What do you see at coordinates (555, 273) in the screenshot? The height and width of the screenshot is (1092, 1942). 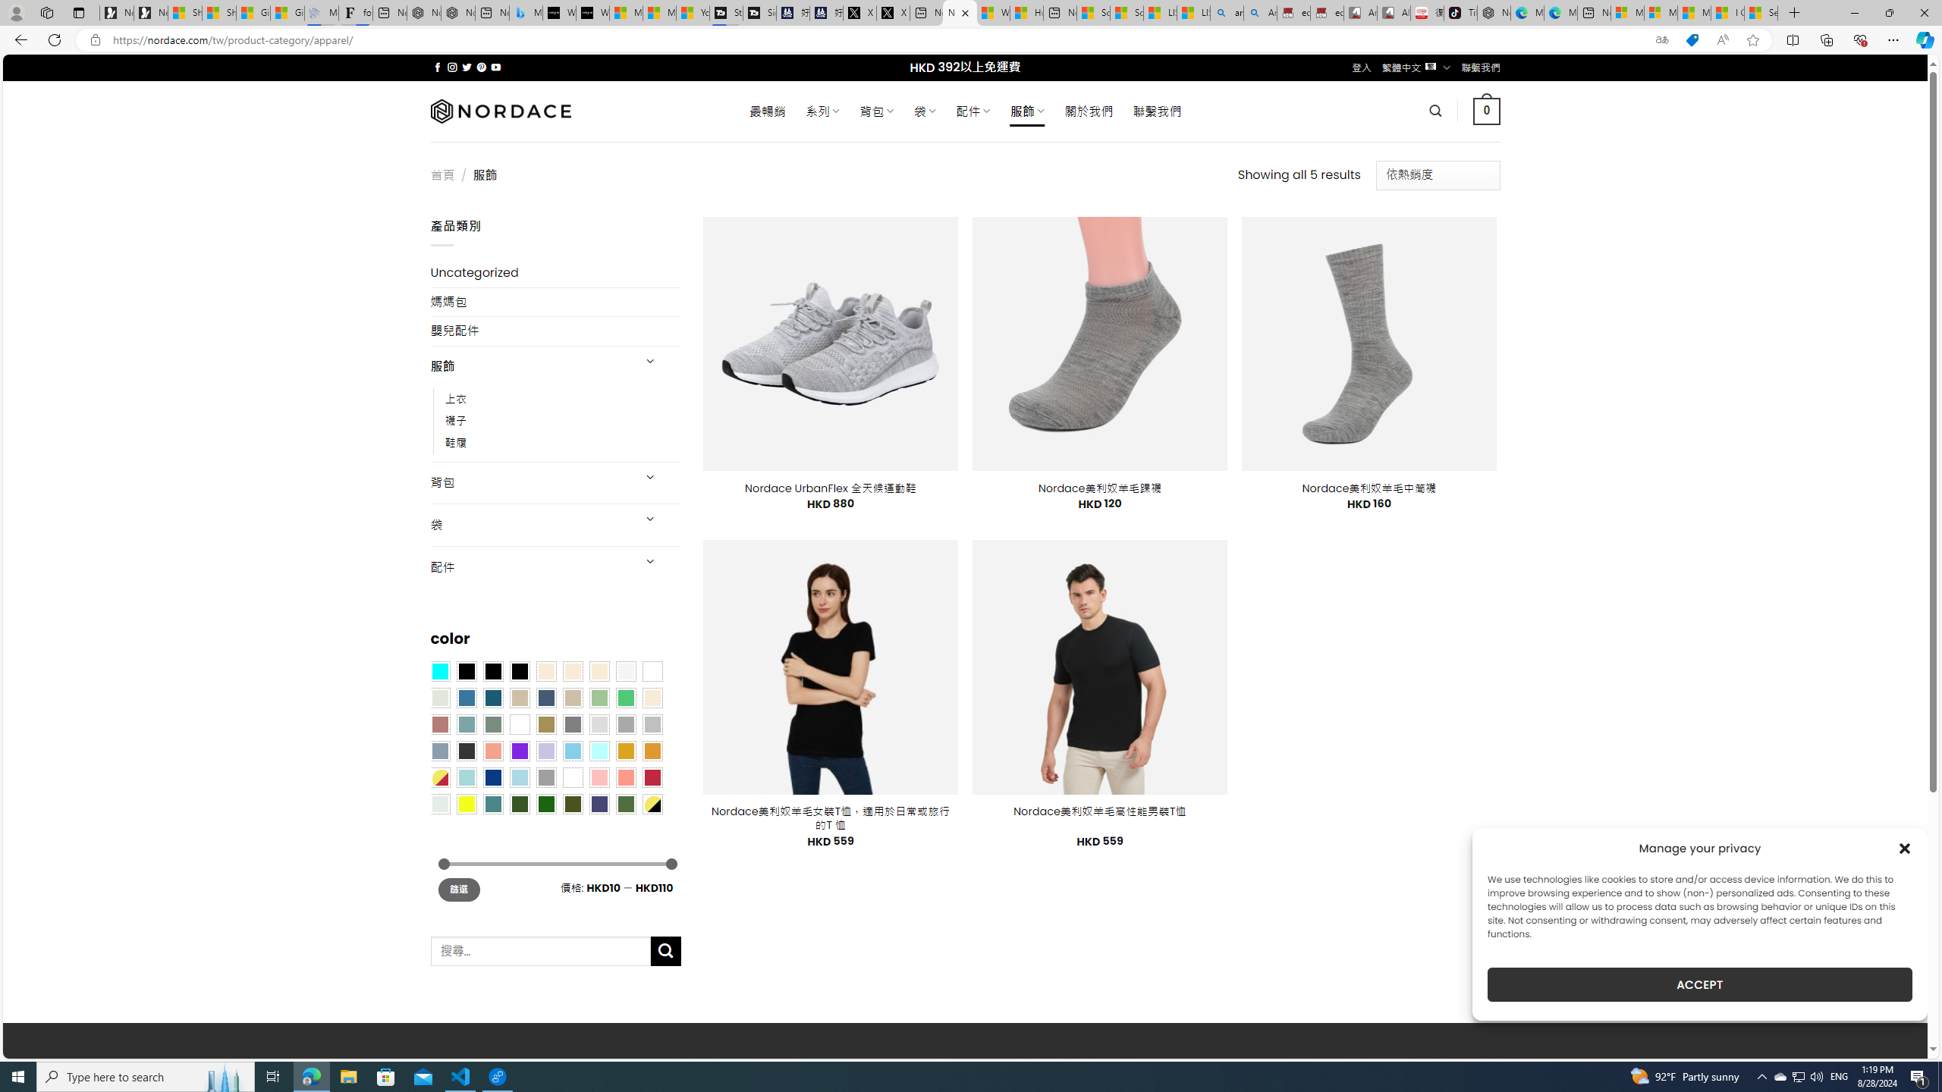 I see `Uncategorized` at bounding box center [555, 273].